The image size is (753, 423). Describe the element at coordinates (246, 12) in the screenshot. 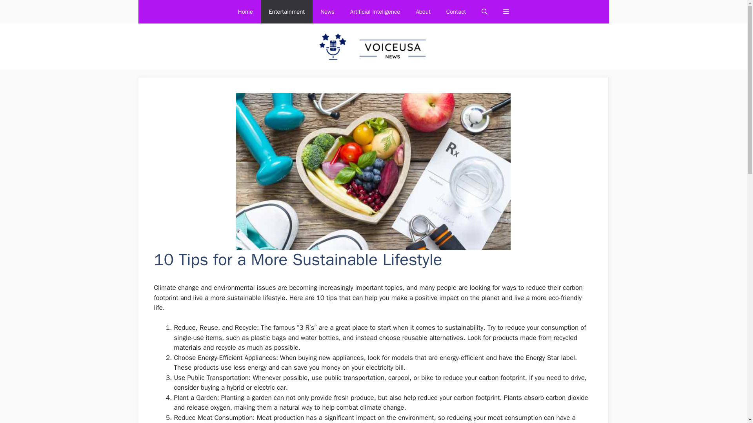

I see `Home` at that location.